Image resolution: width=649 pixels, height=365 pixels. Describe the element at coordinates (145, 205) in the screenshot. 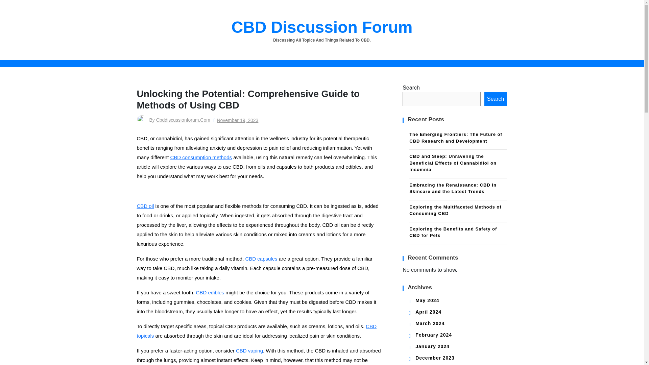

I see `CBD oil` at that location.